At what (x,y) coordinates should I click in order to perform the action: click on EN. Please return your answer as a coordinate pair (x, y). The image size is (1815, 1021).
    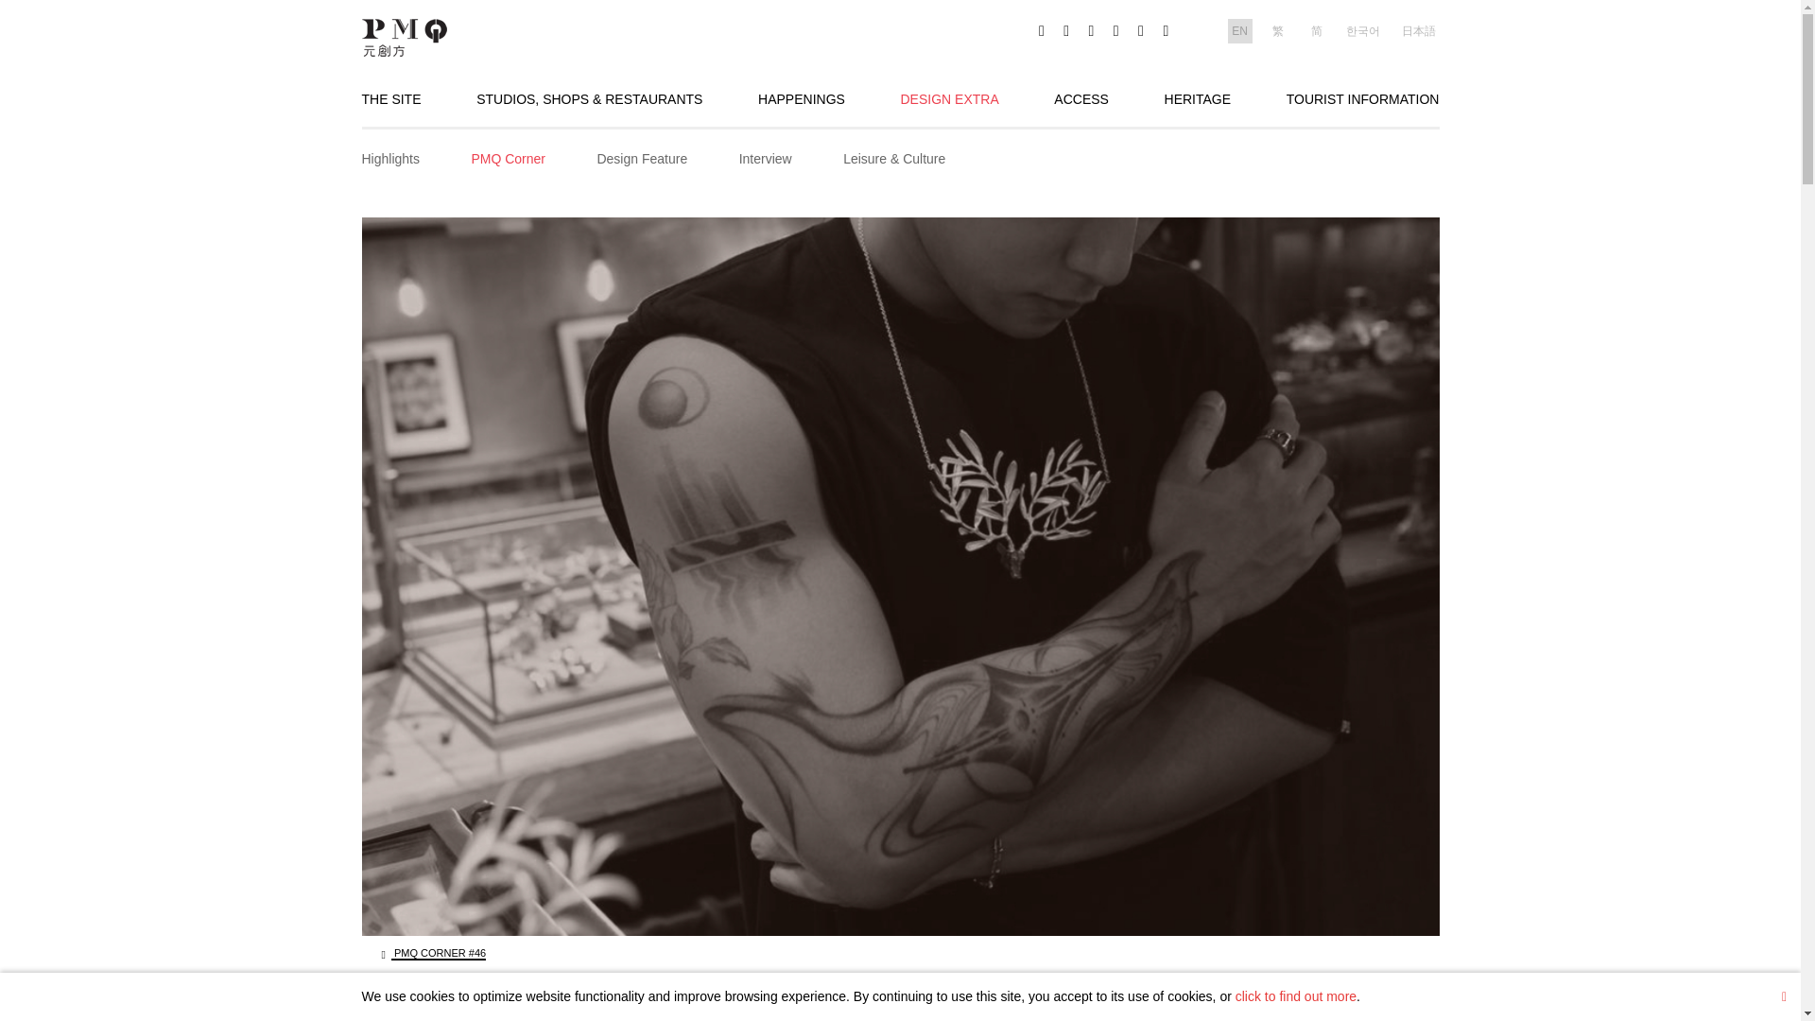
    Looking at the image, I should click on (1240, 28).